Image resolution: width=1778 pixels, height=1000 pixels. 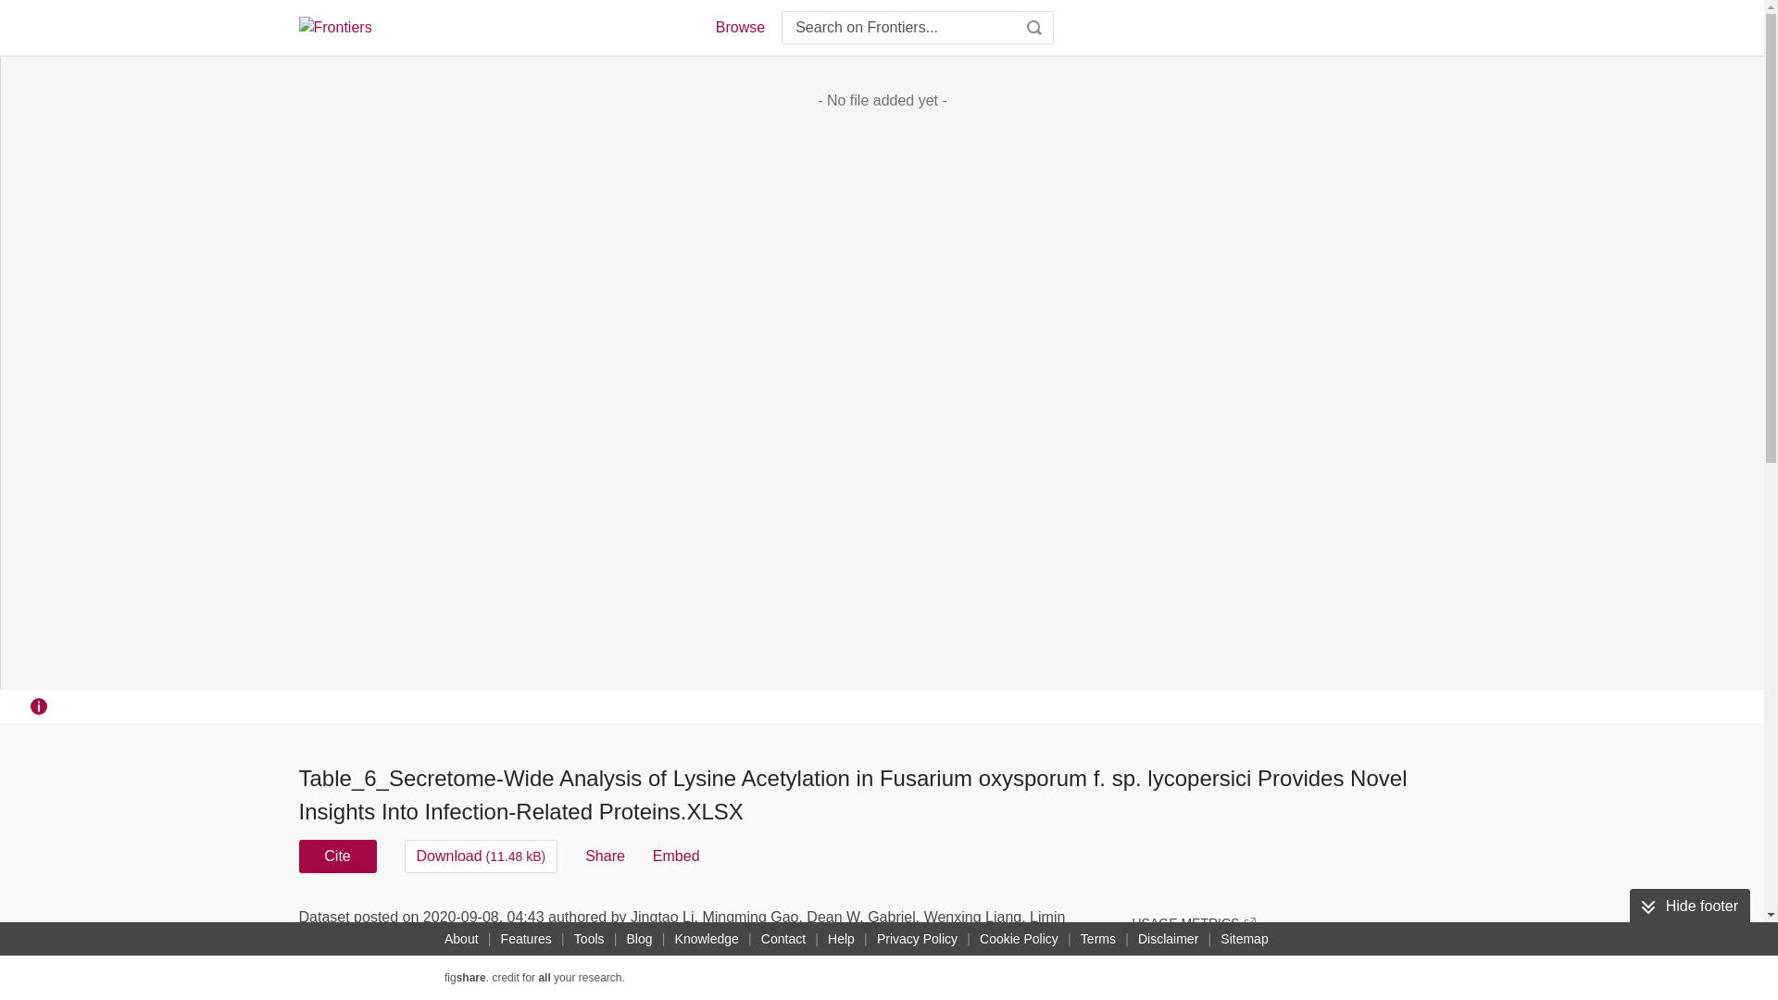 What do you see at coordinates (707, 939) in the screenshot?
I see `Knowledge` at bounding box center [707, 939].